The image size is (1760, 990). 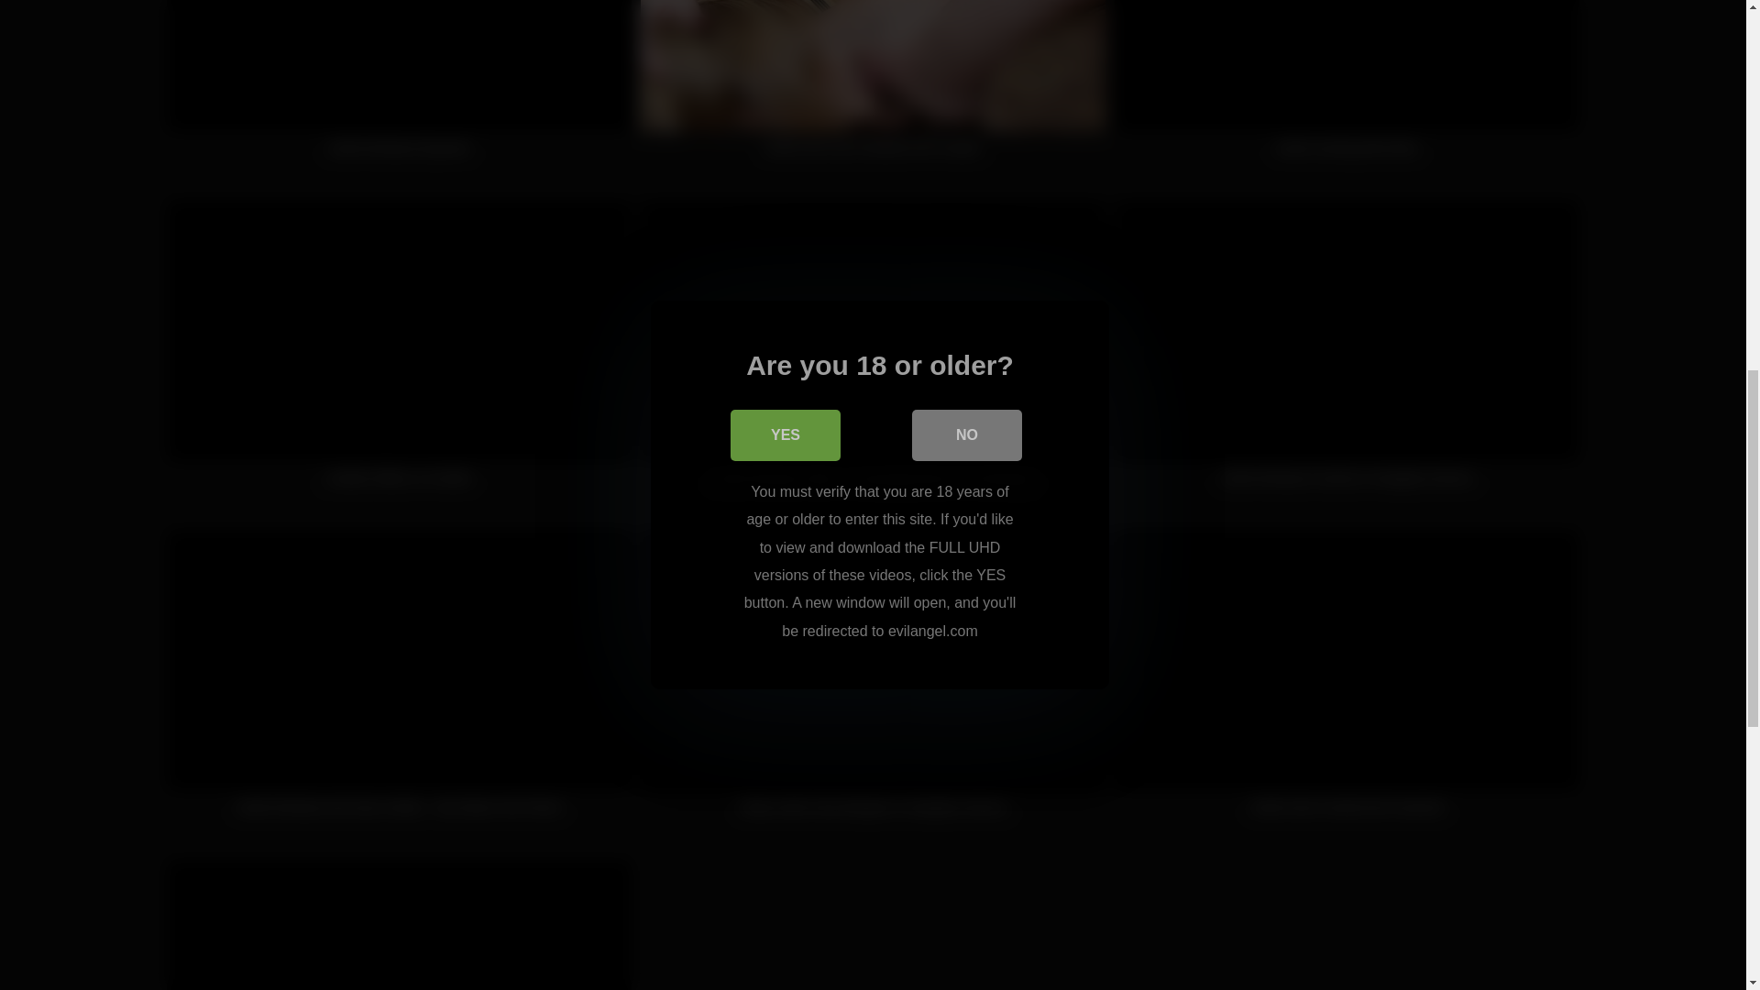 I want to click on Karlie Montana Exposed, so click(x=400, y=88).